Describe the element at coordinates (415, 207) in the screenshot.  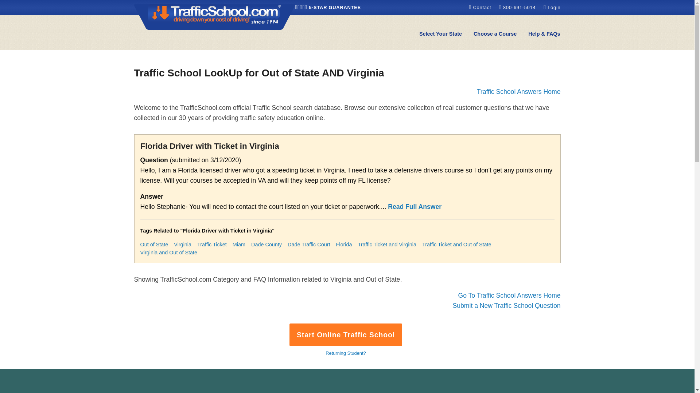
I see `Read Full Answer` at that location.